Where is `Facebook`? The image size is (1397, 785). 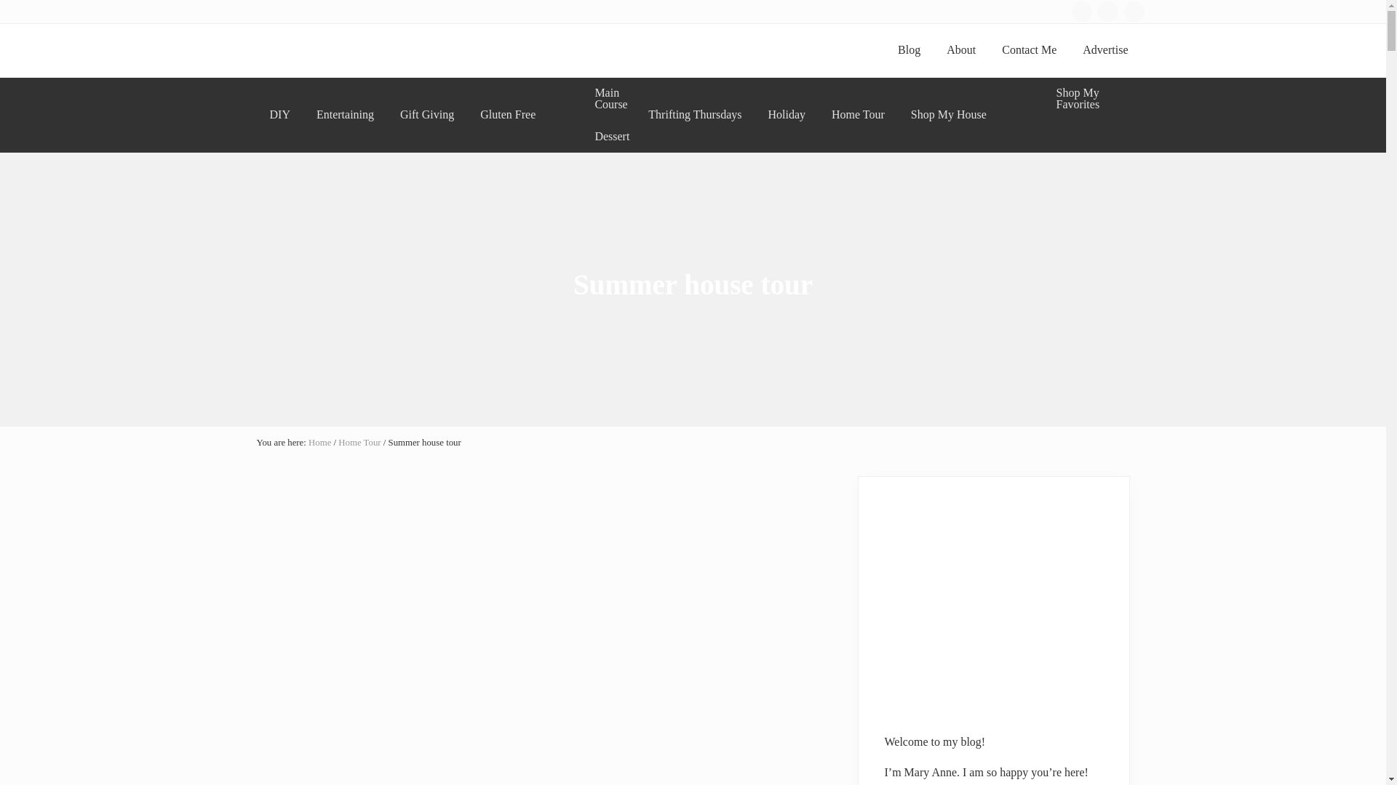 Facebook is located at coordinates (1081, 12).